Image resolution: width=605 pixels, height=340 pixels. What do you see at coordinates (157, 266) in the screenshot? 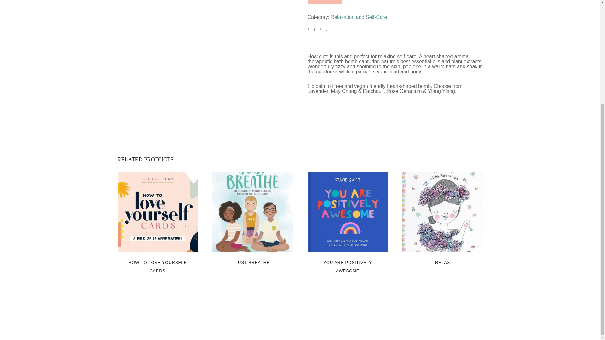
I see `HOW TO LOVE YOURSELF CARDS` at bounding box center [157, 266].